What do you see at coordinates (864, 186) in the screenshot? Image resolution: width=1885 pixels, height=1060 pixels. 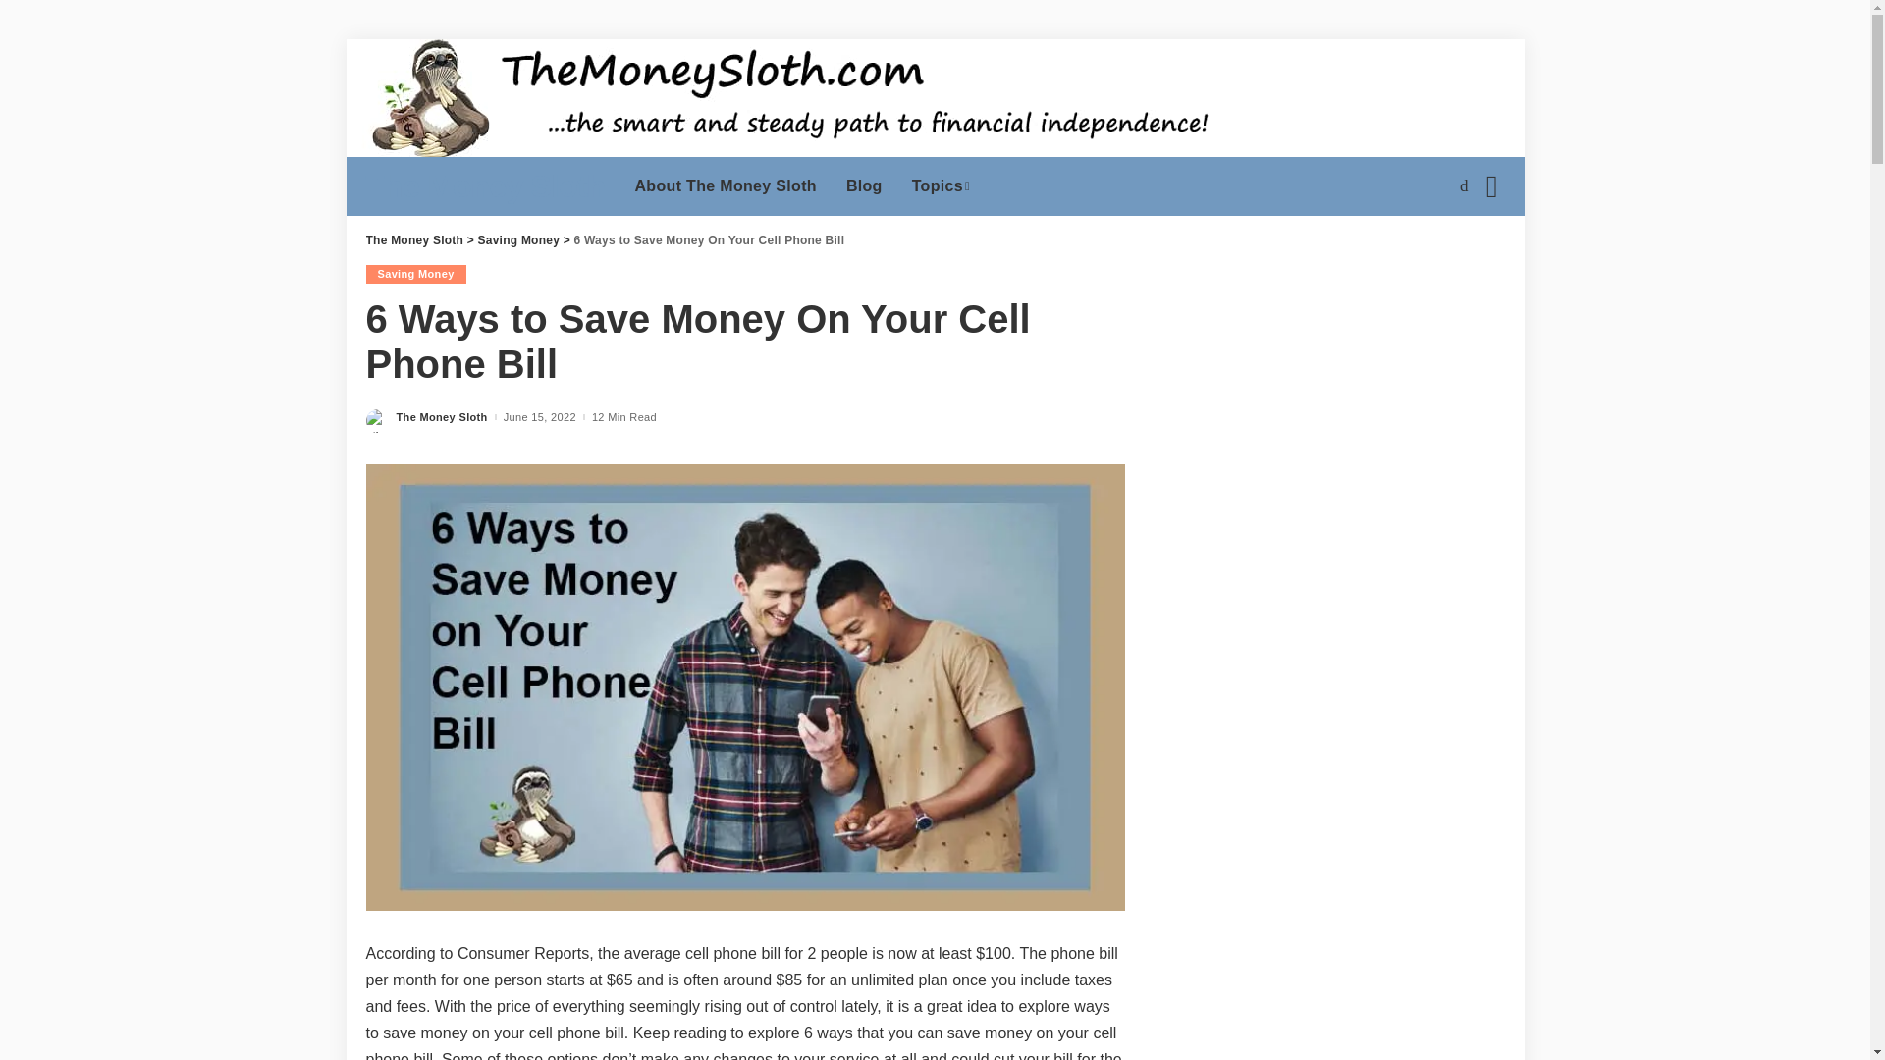 I see `Blog` at bounding box center [864, 186].